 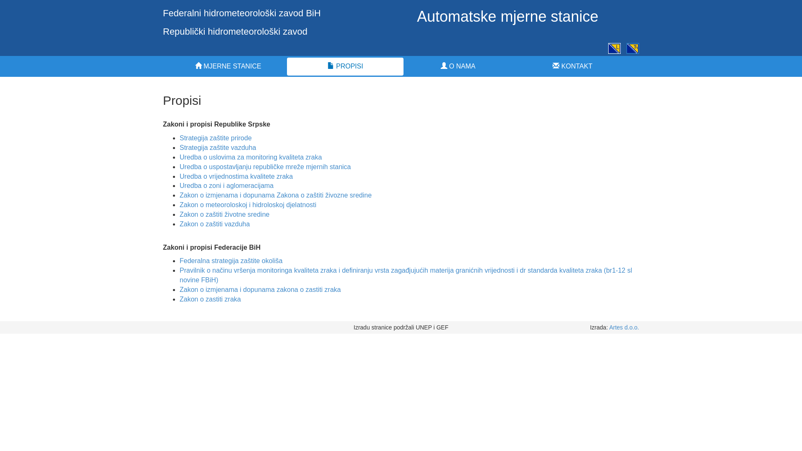 What do you see at coordinates (251, 157) in the screenshot?
I see `Uredba o uslovima za monitoring kvaliteta zraka` at bounding box center [251, 157].